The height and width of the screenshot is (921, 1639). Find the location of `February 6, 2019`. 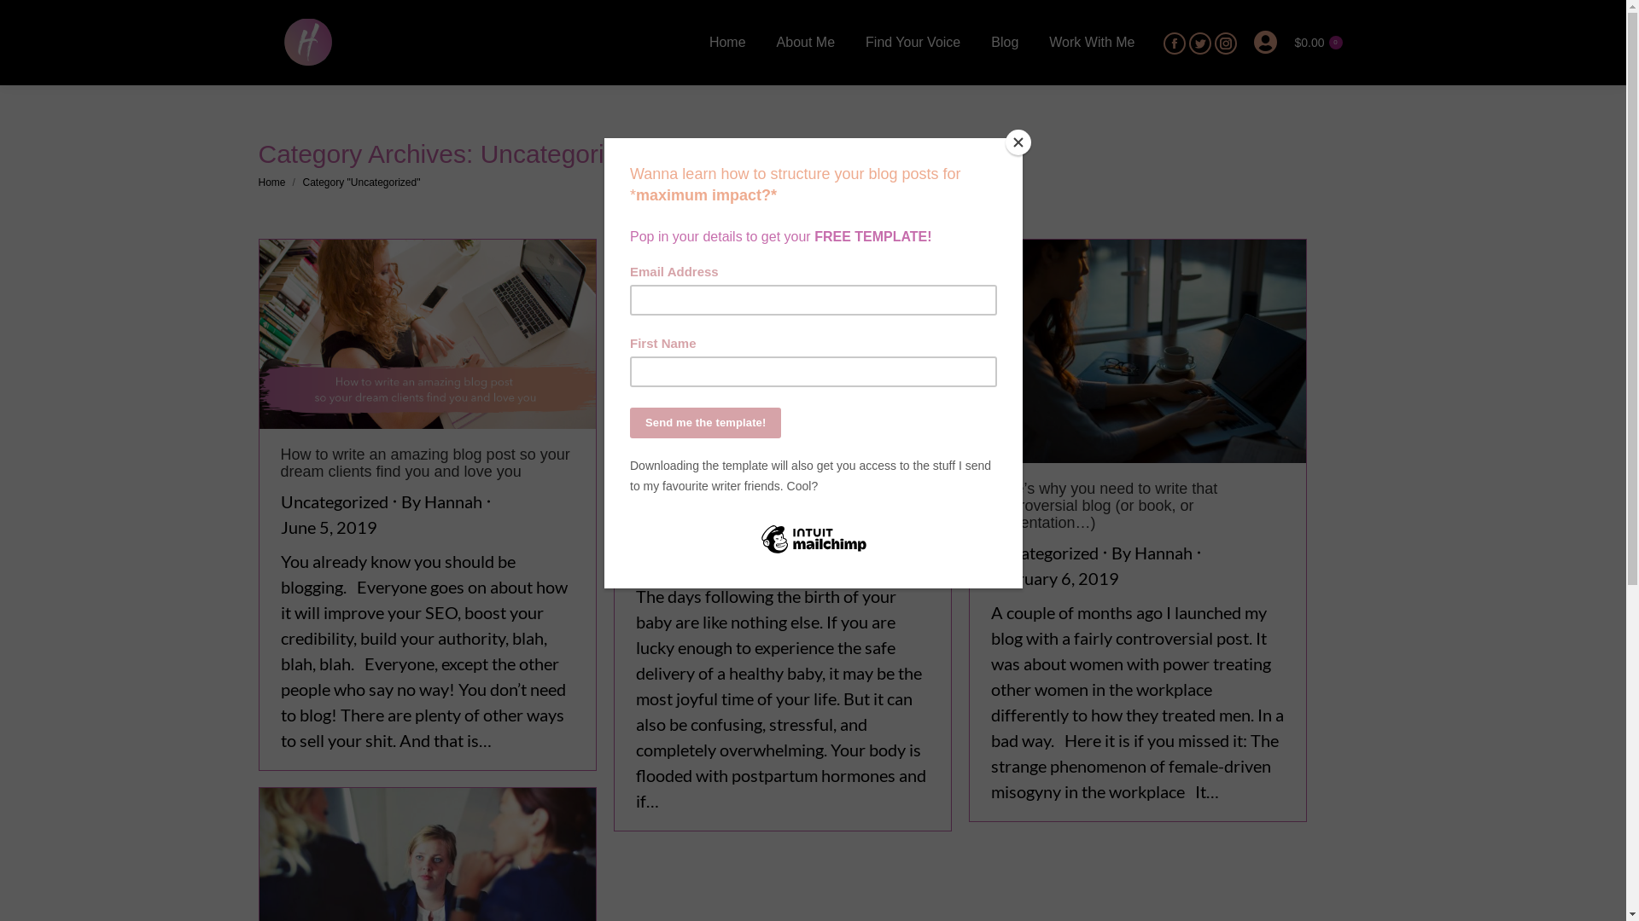

February 6, 2019 is located at coordinates (699, 562).